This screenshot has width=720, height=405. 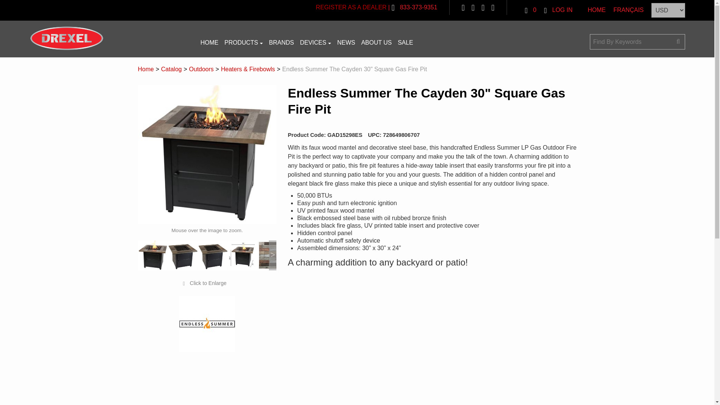 What do you see at coordinates (473, 7) in the screenshot?
I see `LINKEDIN` at bounding box center [473, 7].